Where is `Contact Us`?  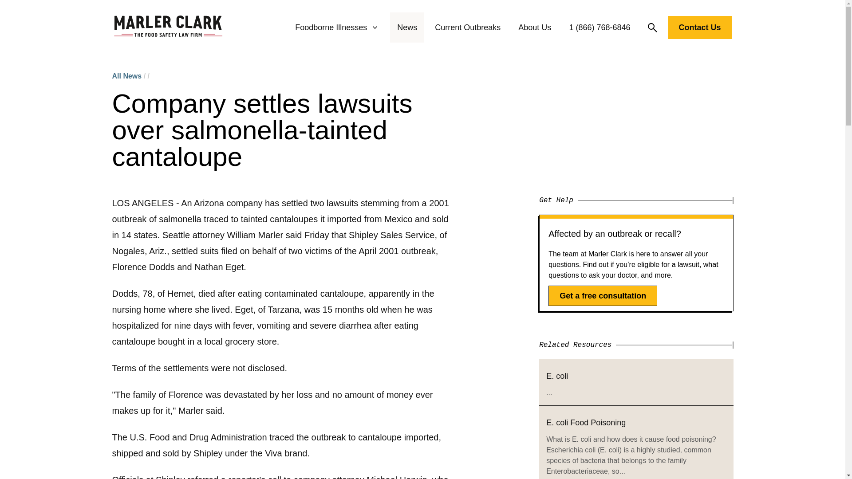 Contact Us is located at coordinates (699, 27).